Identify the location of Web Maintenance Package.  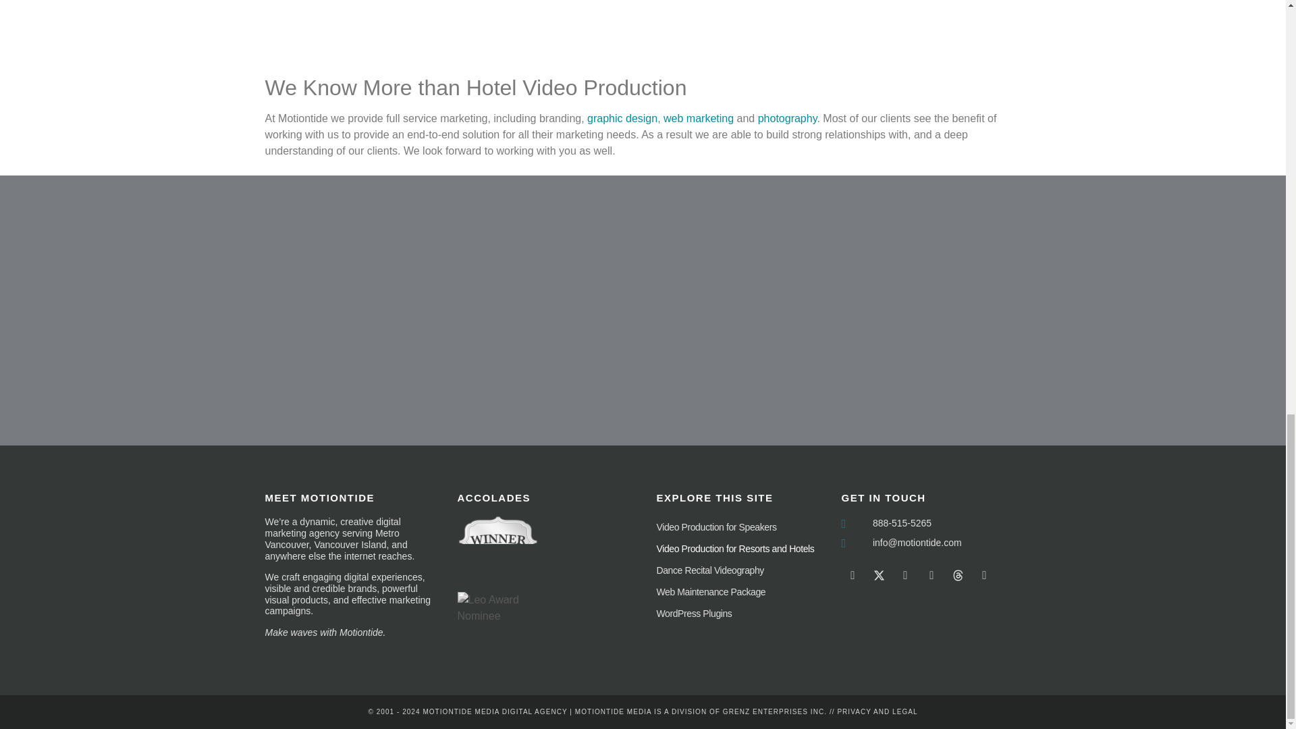
(741, 591).